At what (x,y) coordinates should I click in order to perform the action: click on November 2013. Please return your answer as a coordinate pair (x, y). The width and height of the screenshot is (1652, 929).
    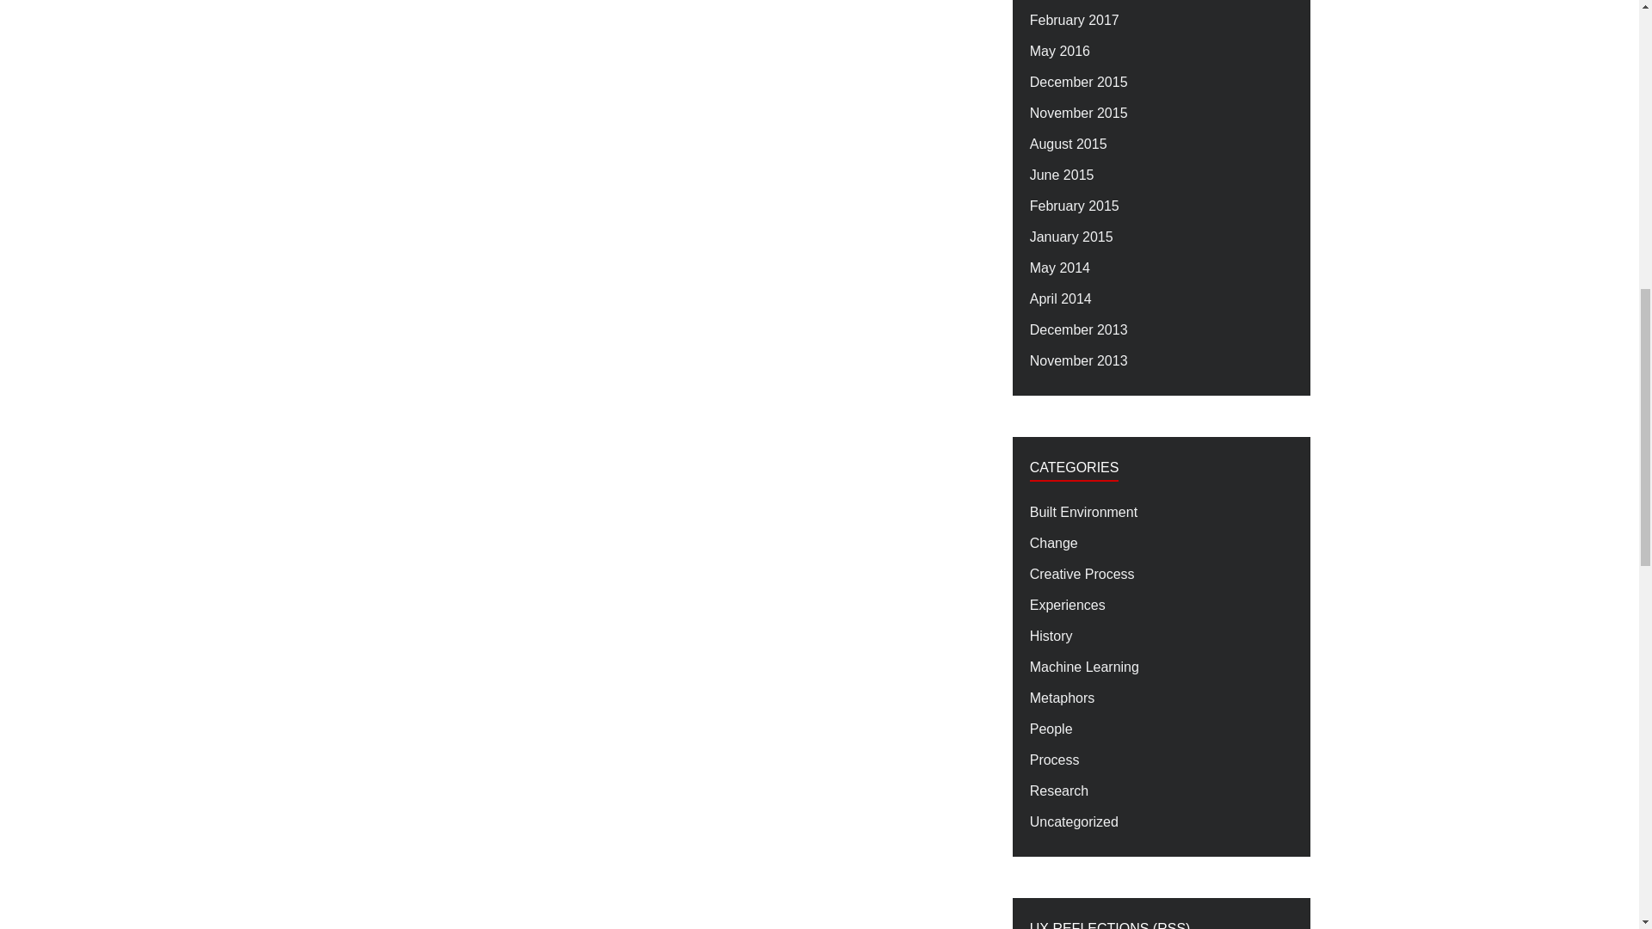
    Looking at the image, I should click on (1079, 361).